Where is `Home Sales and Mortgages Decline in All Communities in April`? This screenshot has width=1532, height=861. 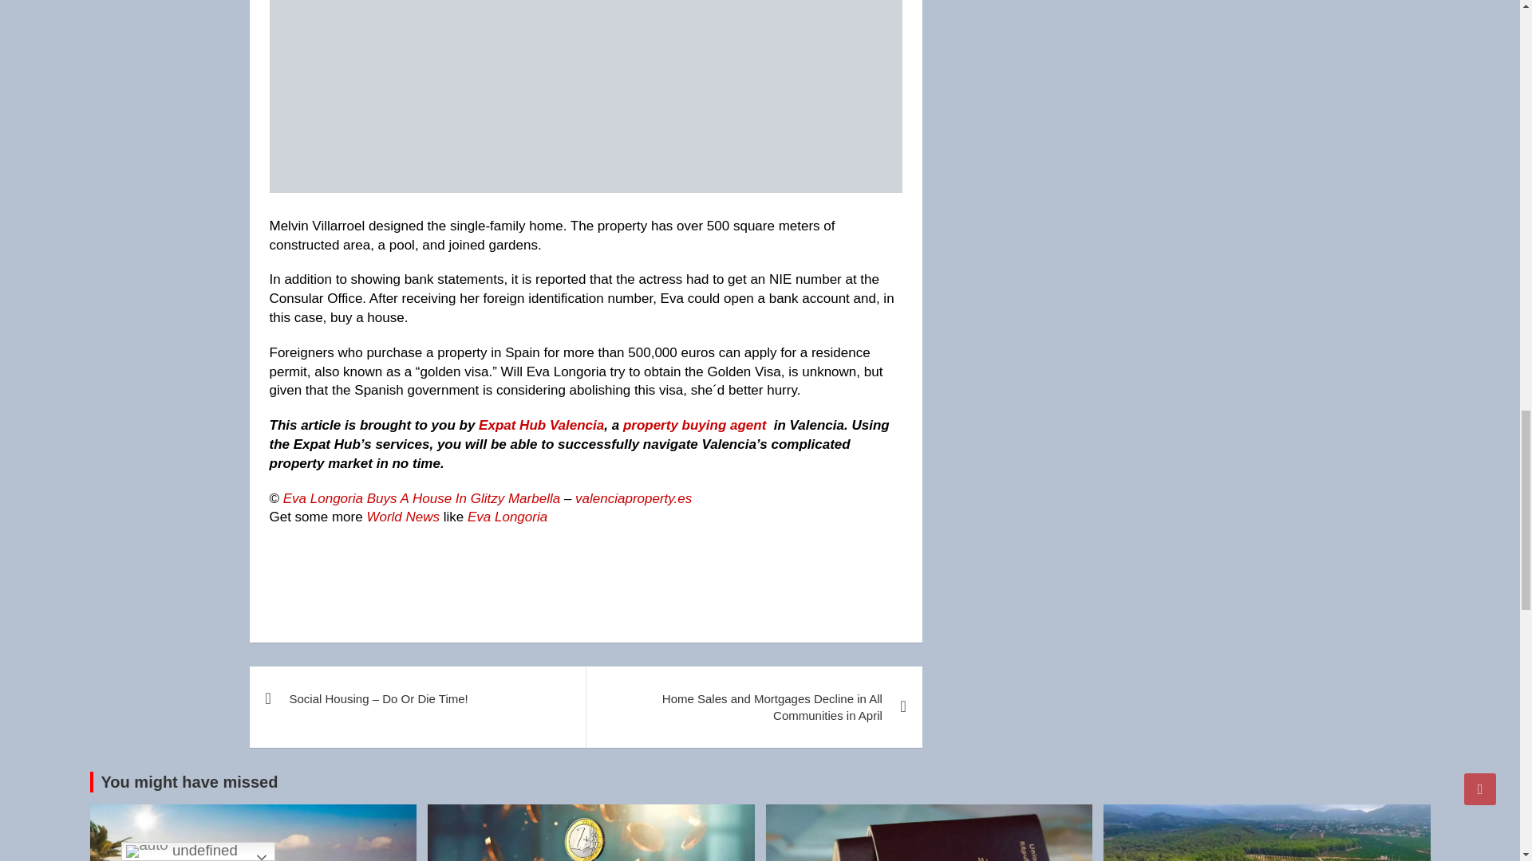 Home Sales and Mortgages Decline in All Communities in April is located at coordinates (753, 706).